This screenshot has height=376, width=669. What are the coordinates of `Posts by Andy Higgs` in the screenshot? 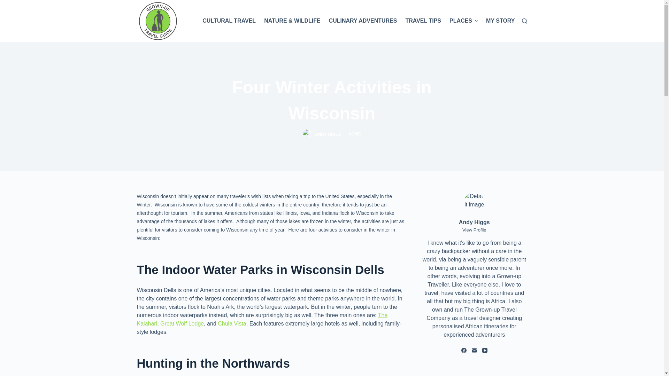 It's located at (328, 134).